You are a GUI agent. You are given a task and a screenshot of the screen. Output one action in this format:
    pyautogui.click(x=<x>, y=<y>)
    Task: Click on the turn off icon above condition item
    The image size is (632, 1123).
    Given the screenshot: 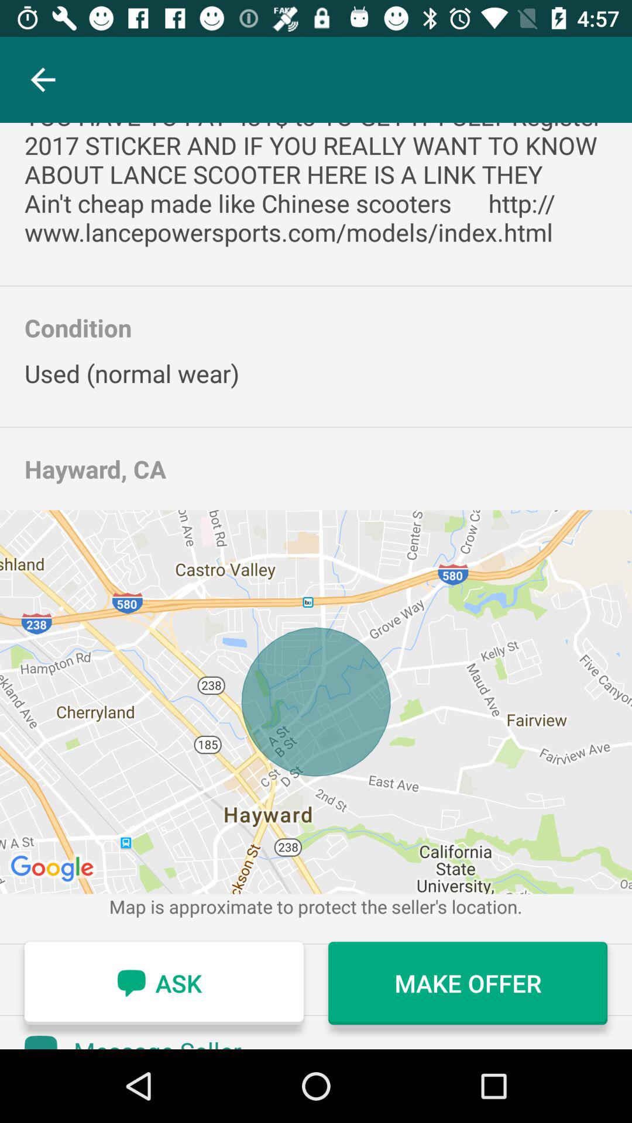 What is the action you would take?
    pyautogui.click(x=316, y=186)
    